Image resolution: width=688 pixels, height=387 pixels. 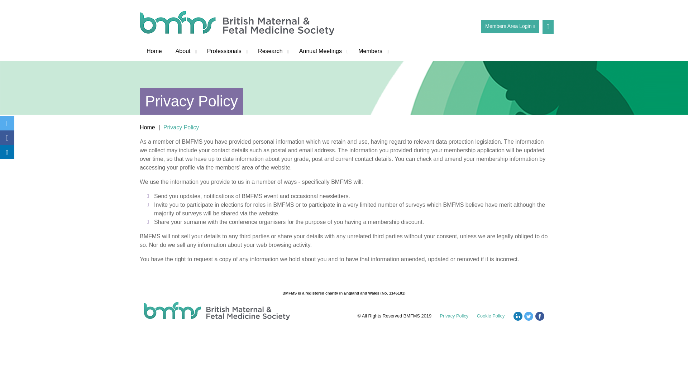 What do you see at coordinates (510, 27) in the screenshot?
I see `Members Area Login` at bounding box center [510, 27].